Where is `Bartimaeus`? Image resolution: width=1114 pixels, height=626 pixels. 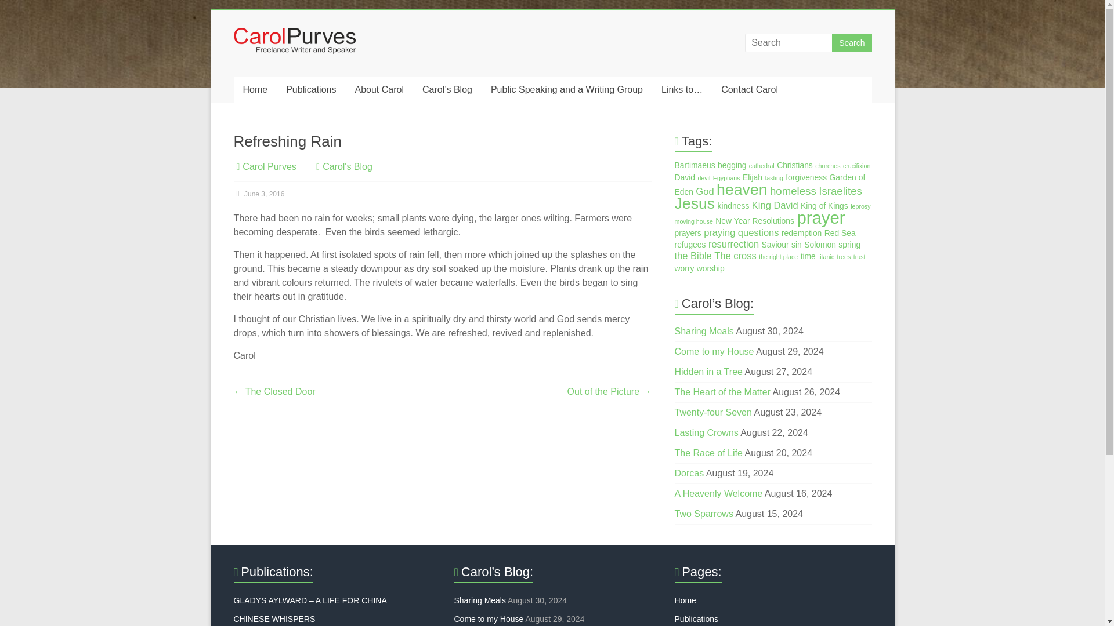 Bartimaeus is located at coordinates (695, 165).